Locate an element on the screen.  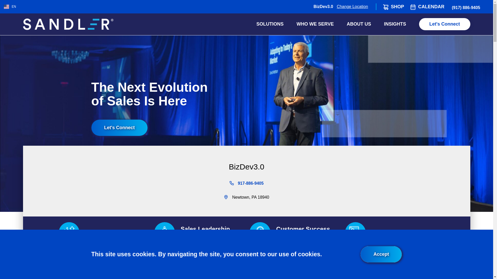
SHOP is located at coordinates (397, 7).